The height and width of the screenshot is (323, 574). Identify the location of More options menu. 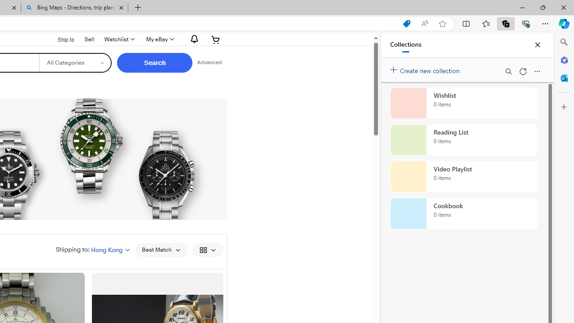
(537, 71).